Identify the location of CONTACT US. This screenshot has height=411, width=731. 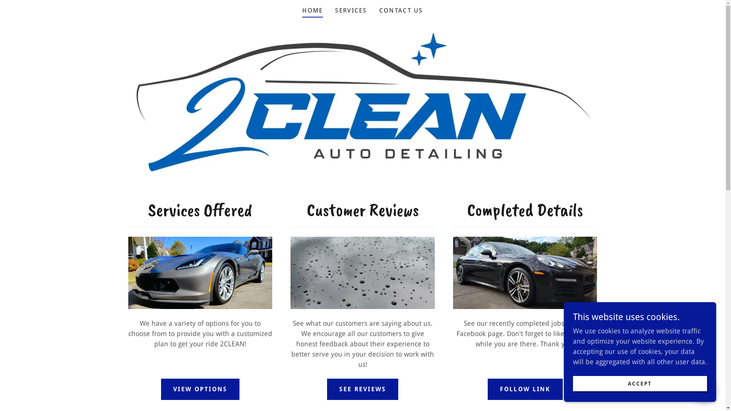
(401, 11).